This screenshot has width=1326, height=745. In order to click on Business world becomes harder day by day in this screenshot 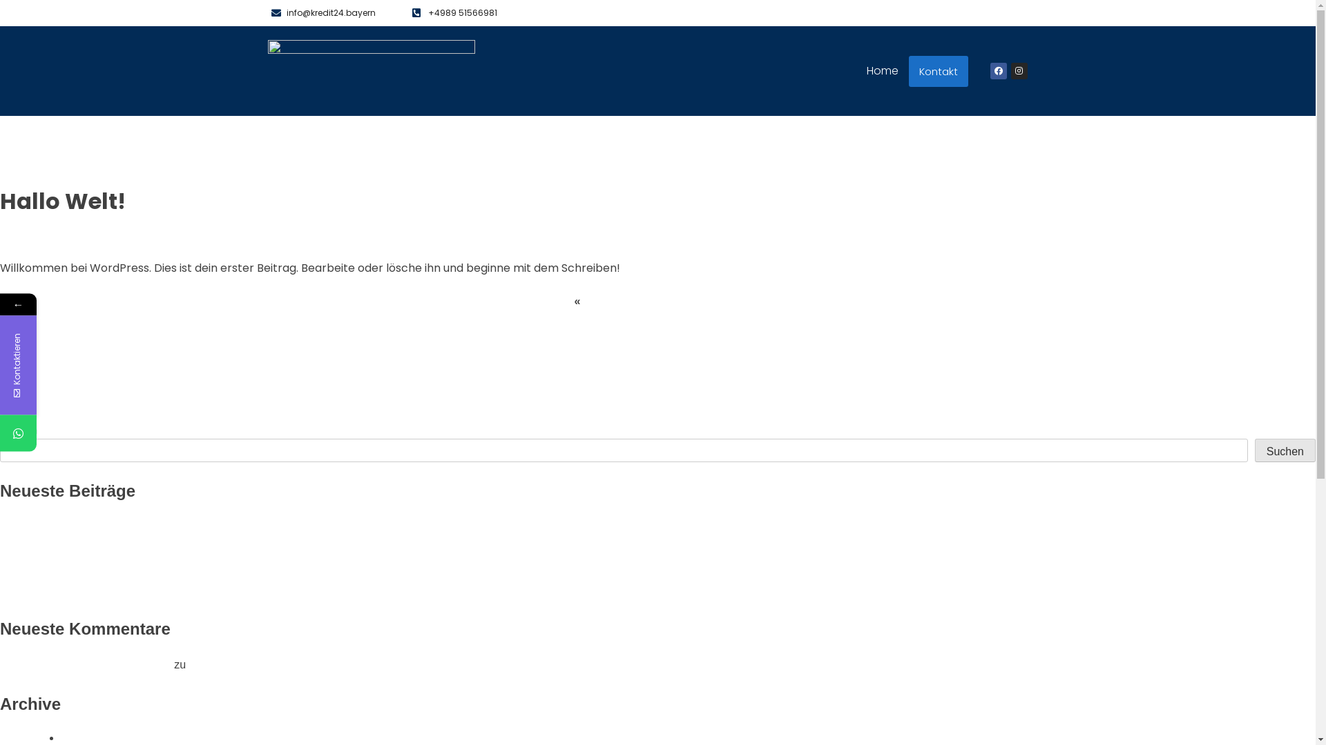, I will do `click(140, 592)`.